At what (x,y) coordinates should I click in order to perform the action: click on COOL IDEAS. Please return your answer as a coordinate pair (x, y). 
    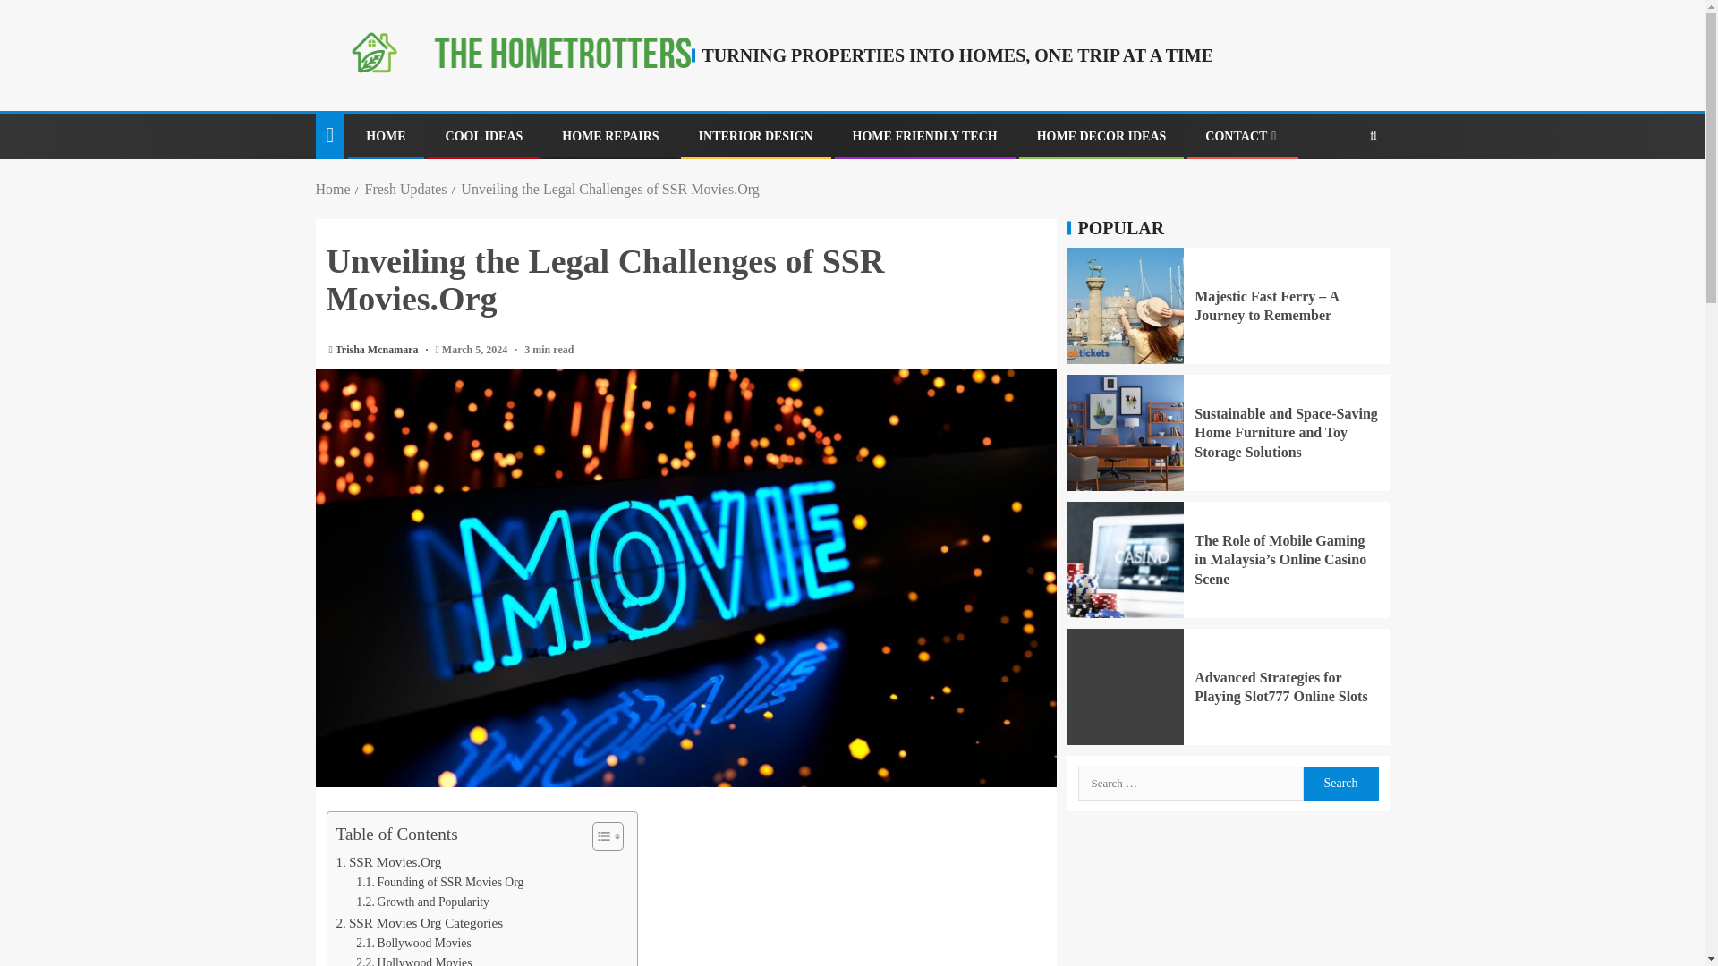
    Looking at the image, I should click on (484, 136).